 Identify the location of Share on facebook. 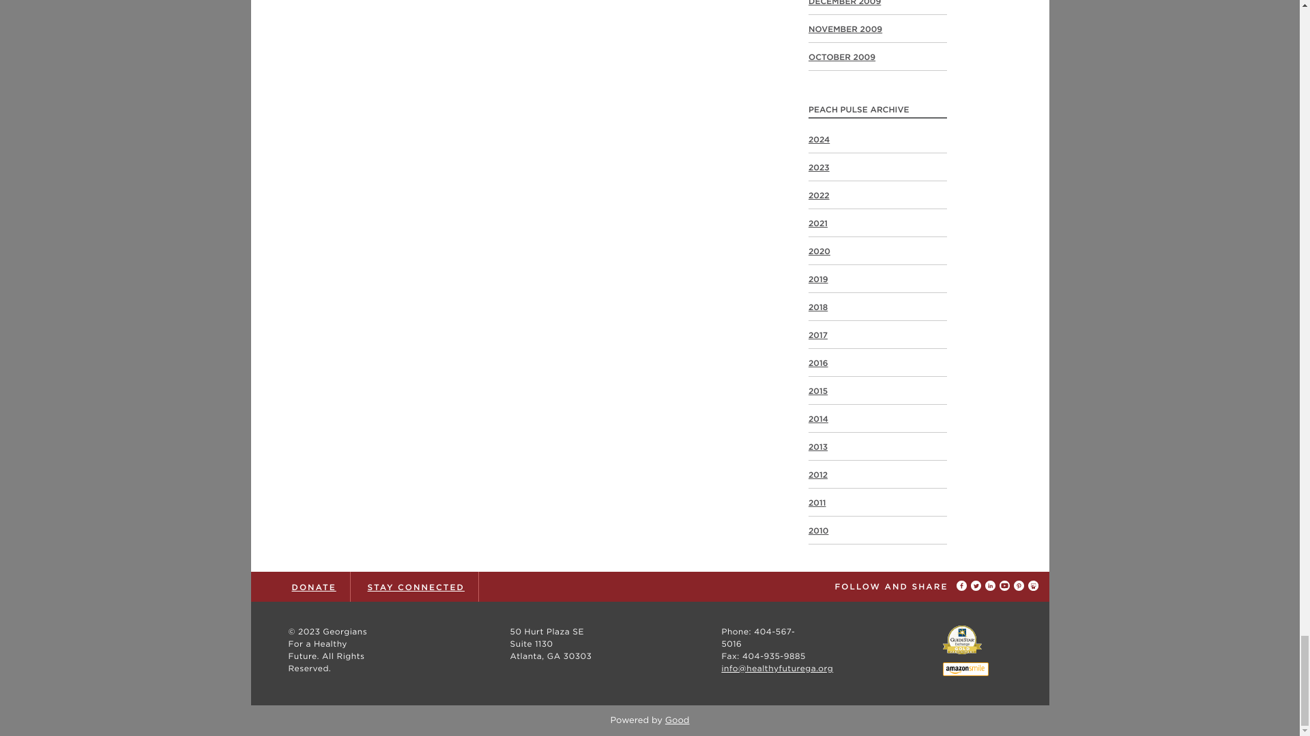
(963, 586).